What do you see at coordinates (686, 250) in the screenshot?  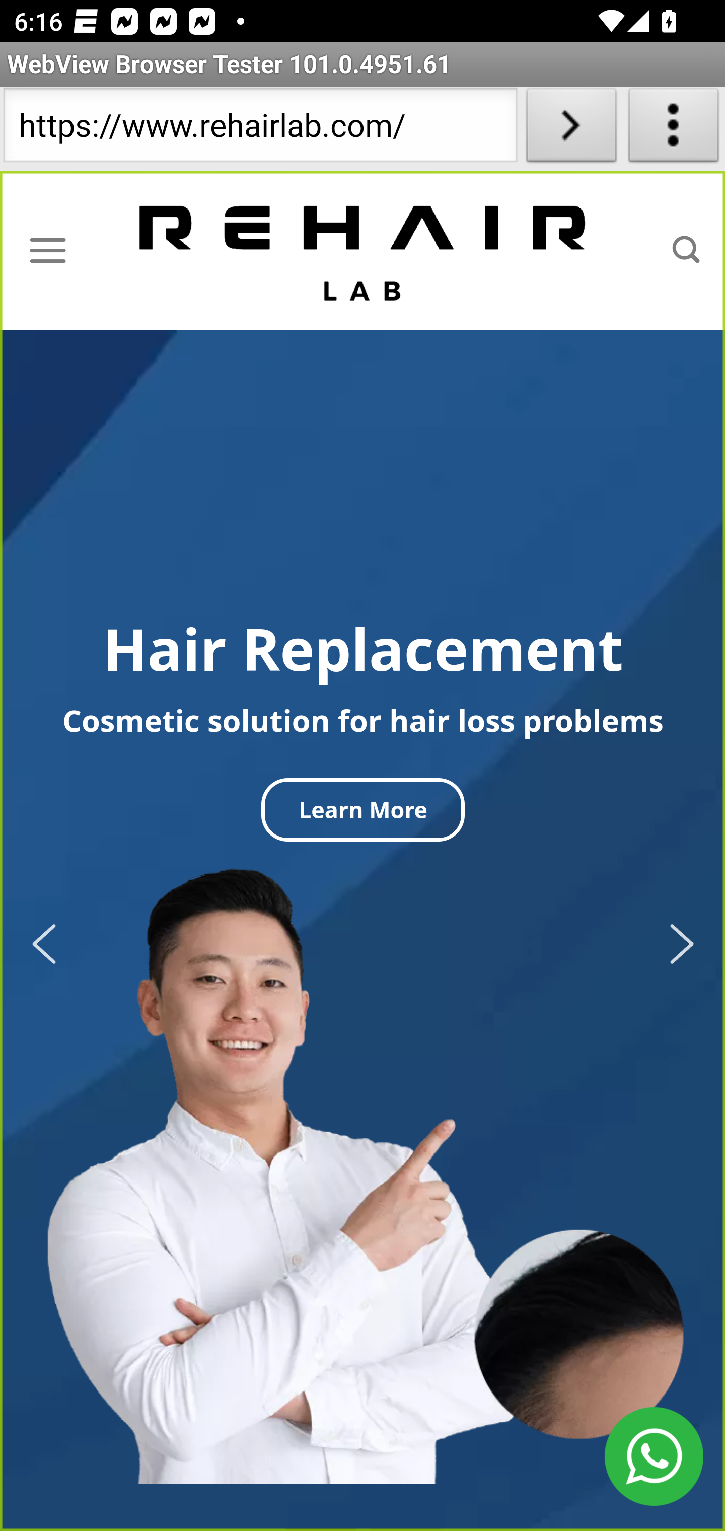 I see `Search ` at bounding box center [686, 250].